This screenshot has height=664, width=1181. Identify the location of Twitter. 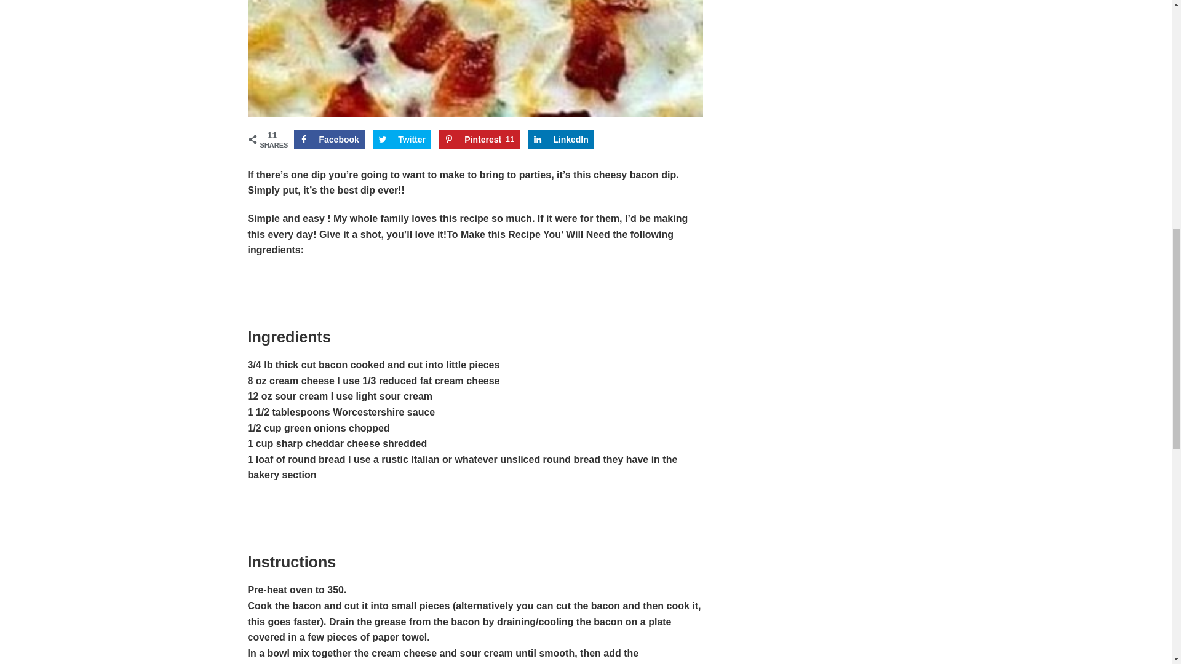
(402, 139).